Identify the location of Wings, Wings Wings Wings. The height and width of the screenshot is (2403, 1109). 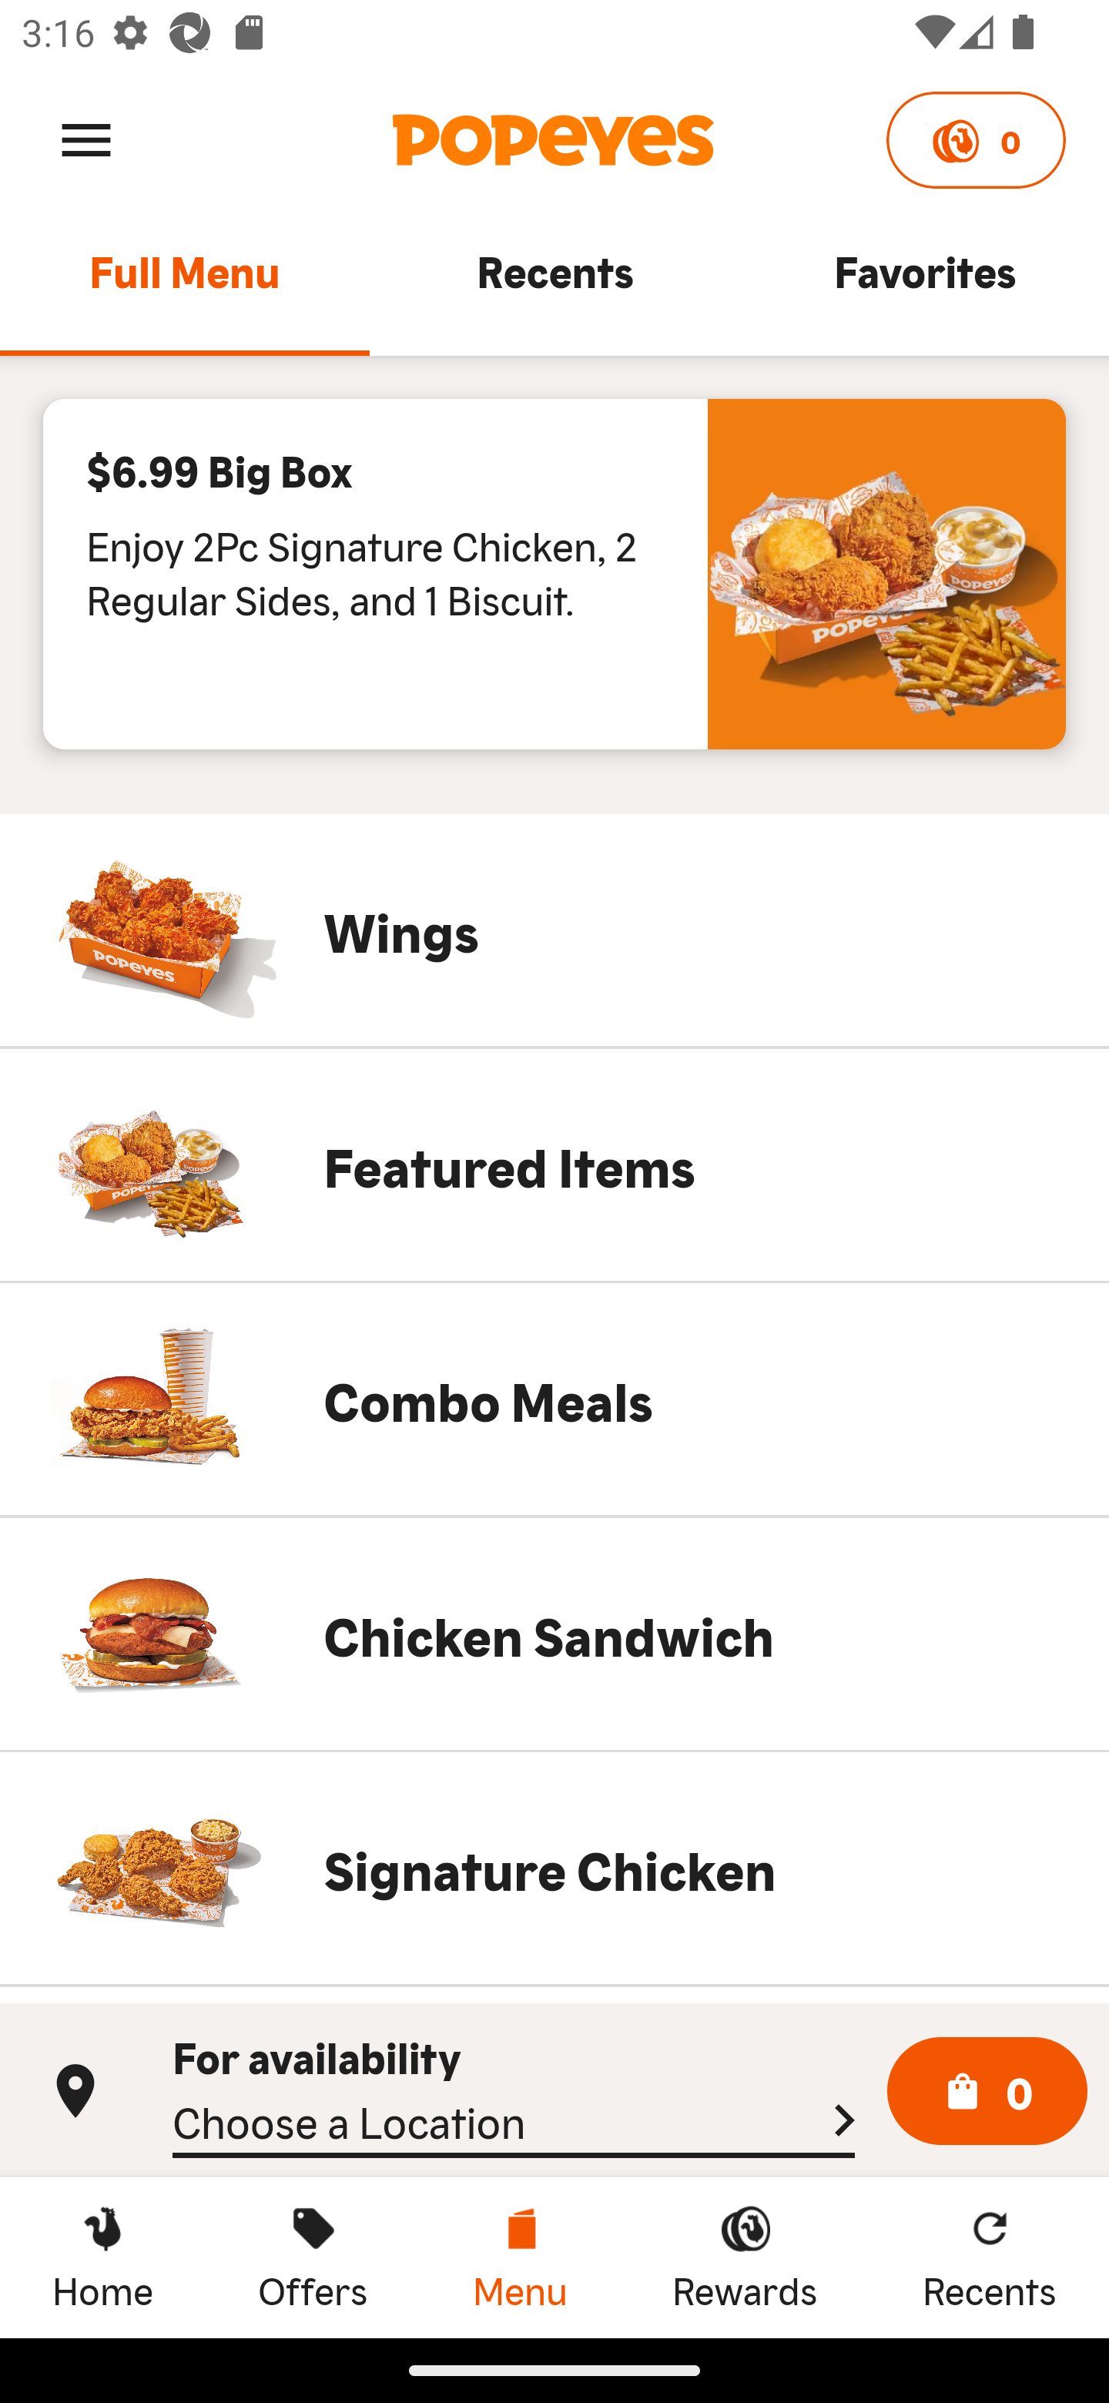
(554, 930).